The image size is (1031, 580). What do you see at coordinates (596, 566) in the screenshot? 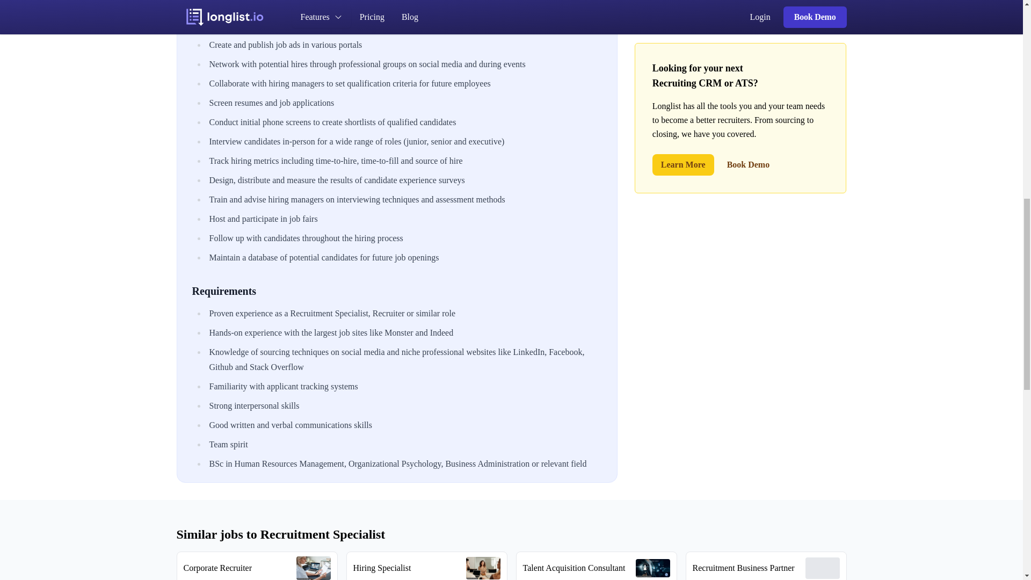
I see `Talent Acquisition Consultant` at bounding box center [596, 566].